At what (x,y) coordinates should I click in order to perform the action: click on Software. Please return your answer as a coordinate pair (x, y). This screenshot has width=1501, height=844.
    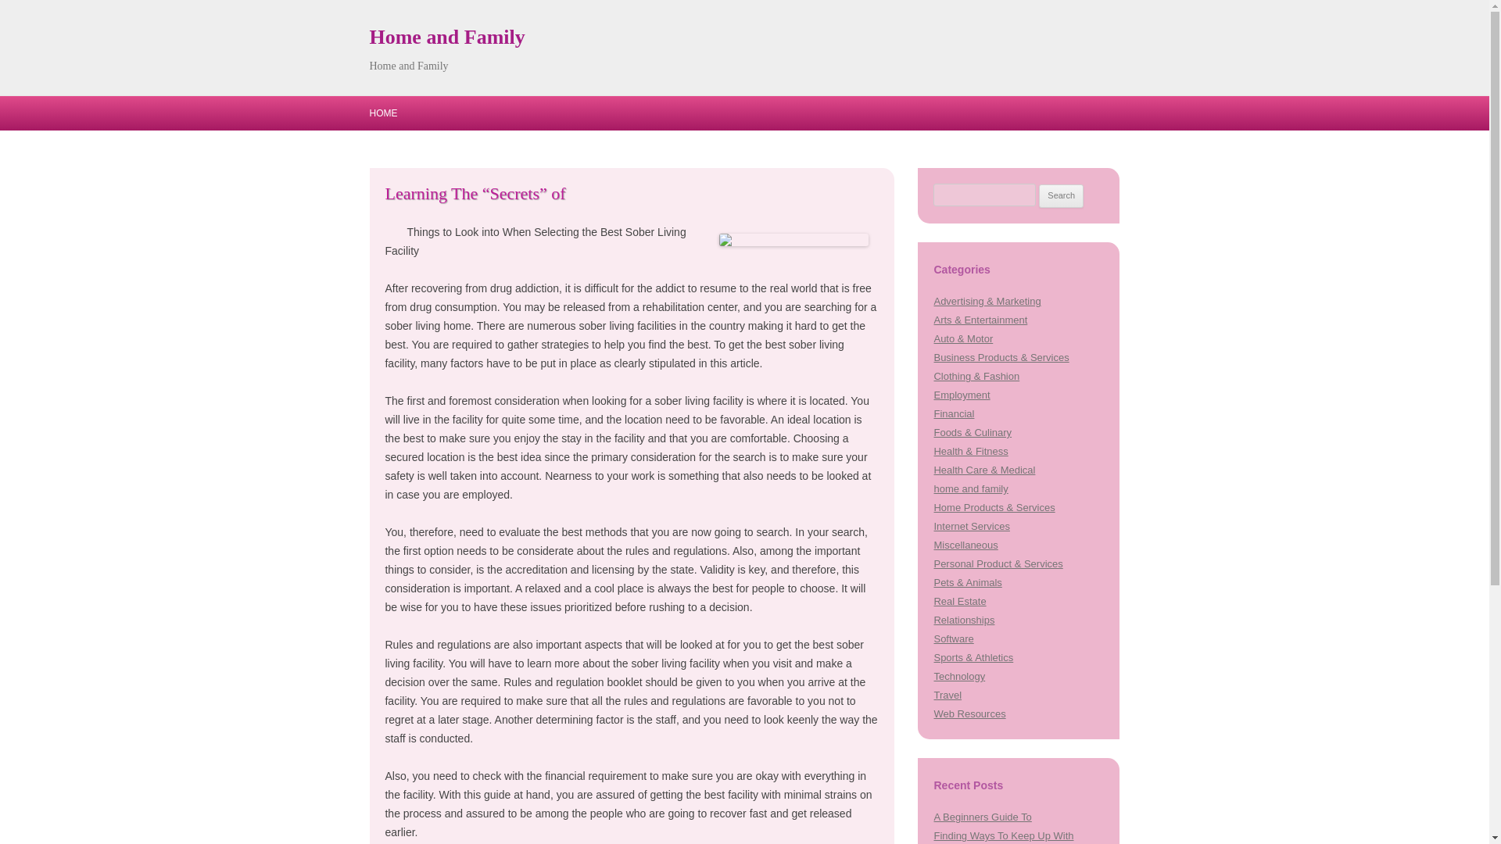
    Looking at the image, I should click on (953, 639).